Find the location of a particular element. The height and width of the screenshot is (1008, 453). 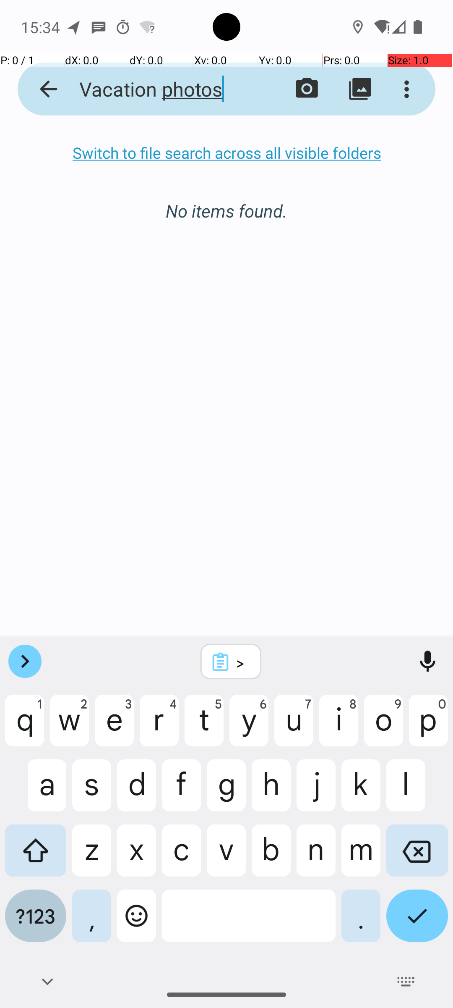

>  is located at coordinates (242, 662).